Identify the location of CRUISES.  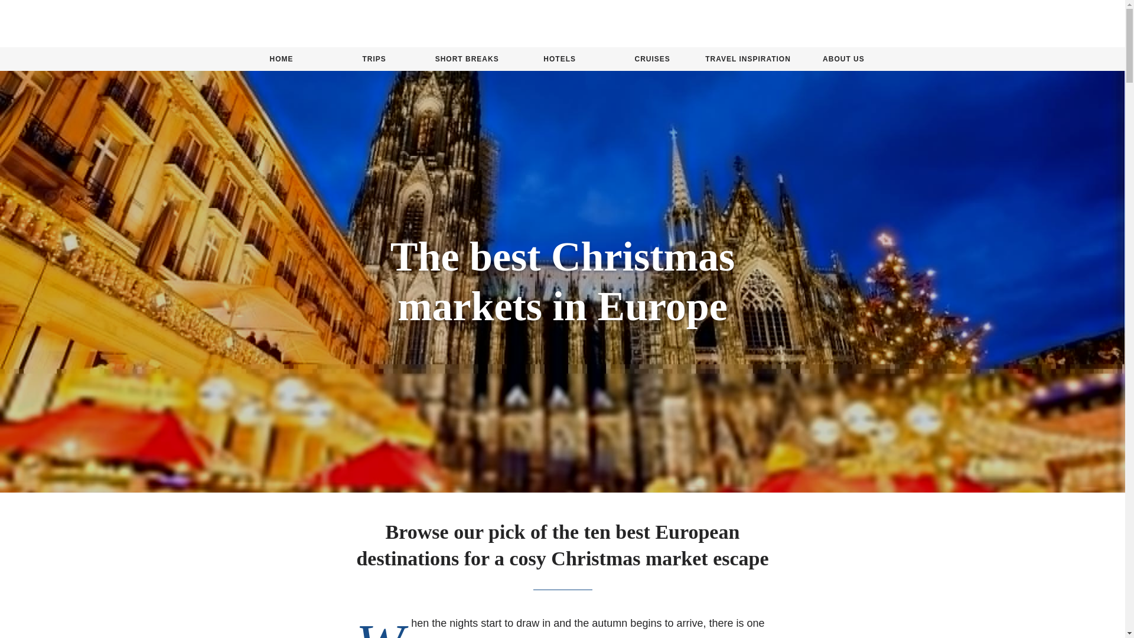
(652, 59).